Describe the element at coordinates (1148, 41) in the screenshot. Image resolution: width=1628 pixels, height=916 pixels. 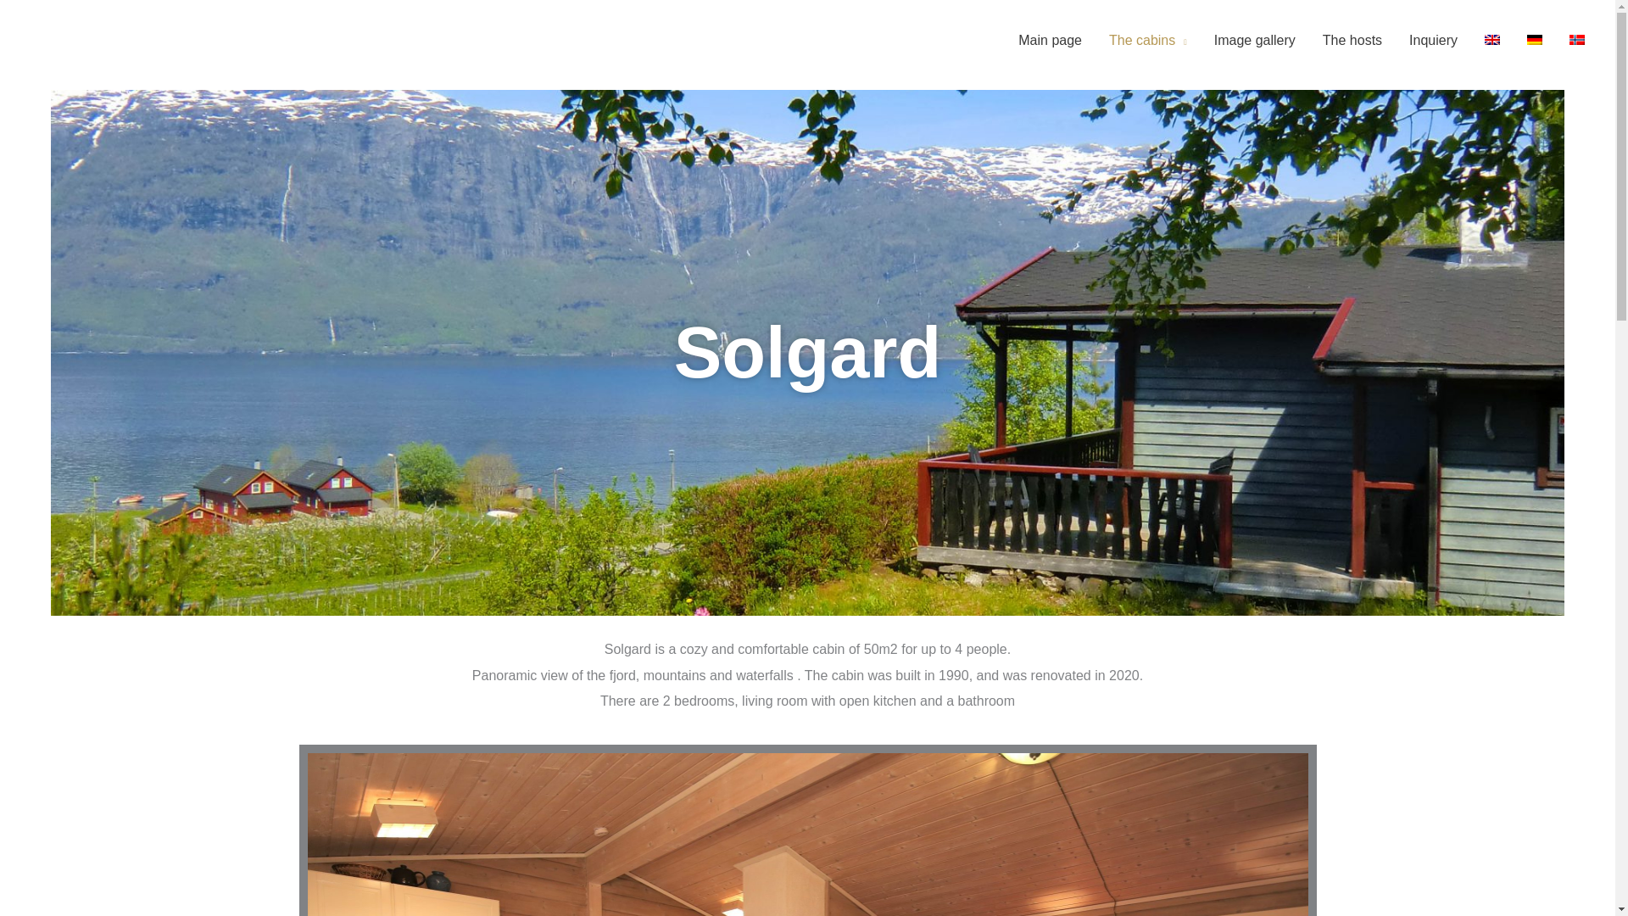
I see `The cabins` at that location.